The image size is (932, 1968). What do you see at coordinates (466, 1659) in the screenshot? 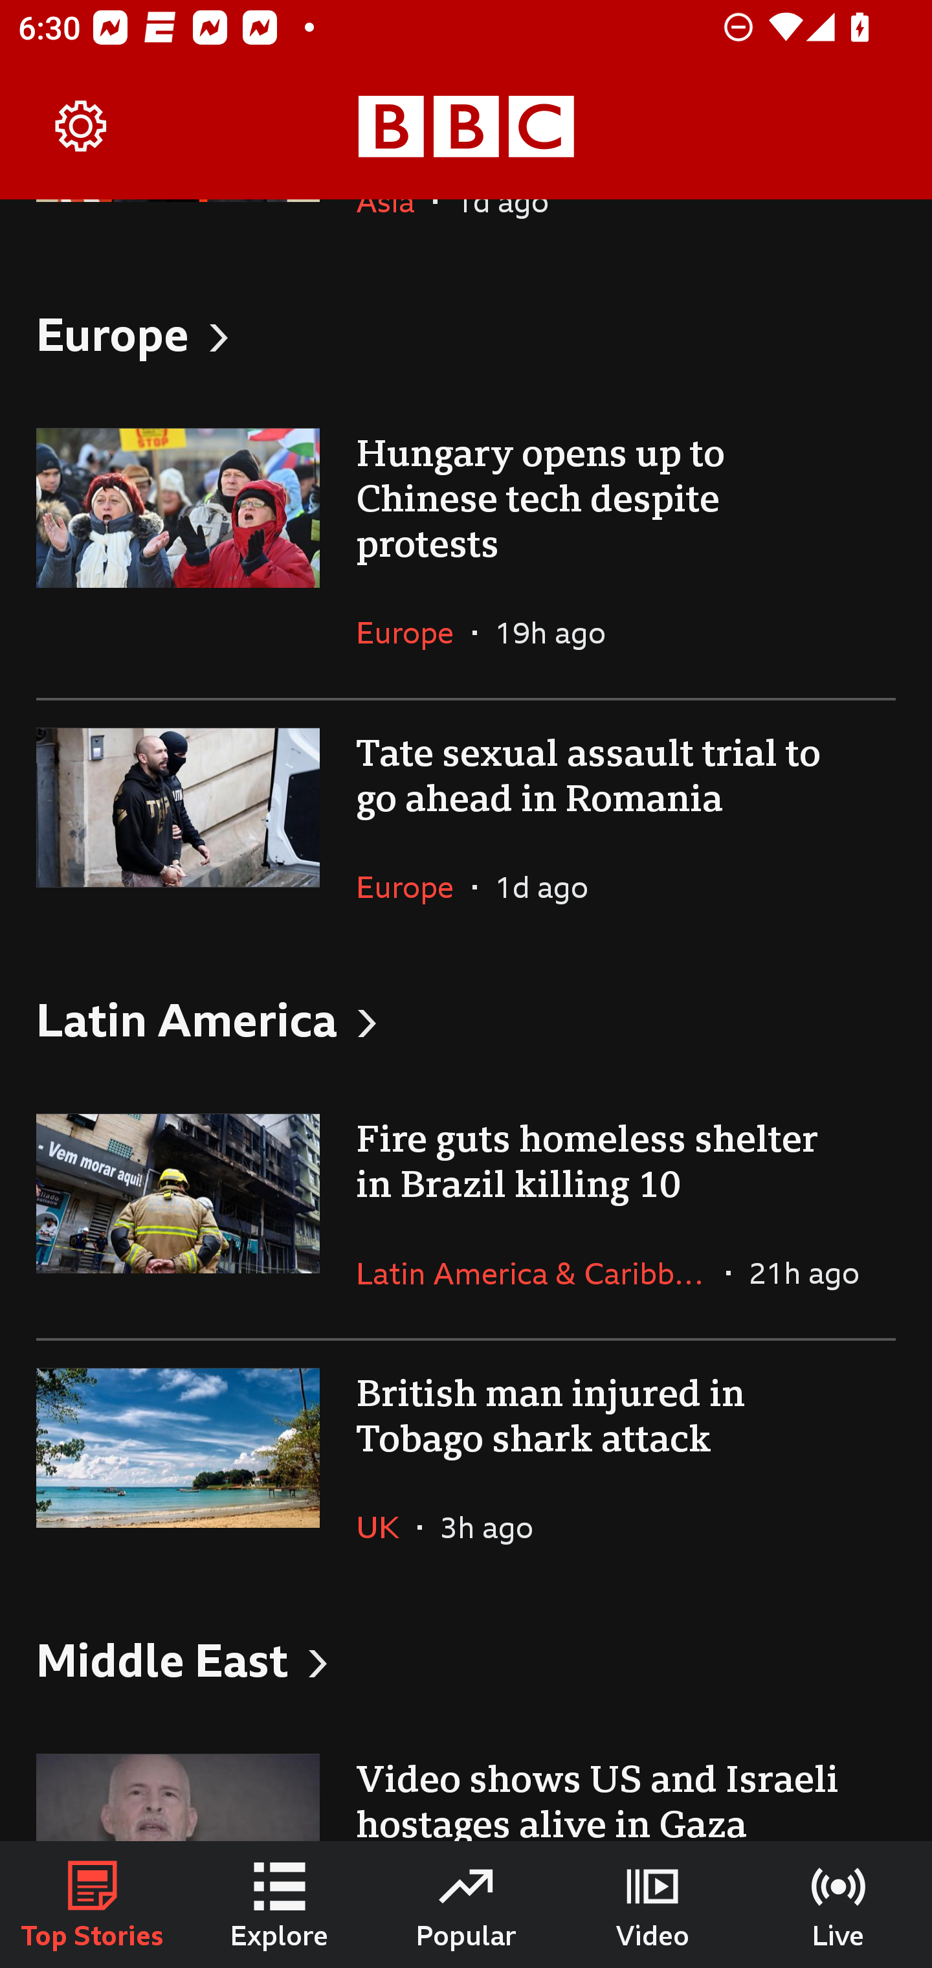
I see `Middle East, Heading Middle East   ` at bounding box center [466, 1659].